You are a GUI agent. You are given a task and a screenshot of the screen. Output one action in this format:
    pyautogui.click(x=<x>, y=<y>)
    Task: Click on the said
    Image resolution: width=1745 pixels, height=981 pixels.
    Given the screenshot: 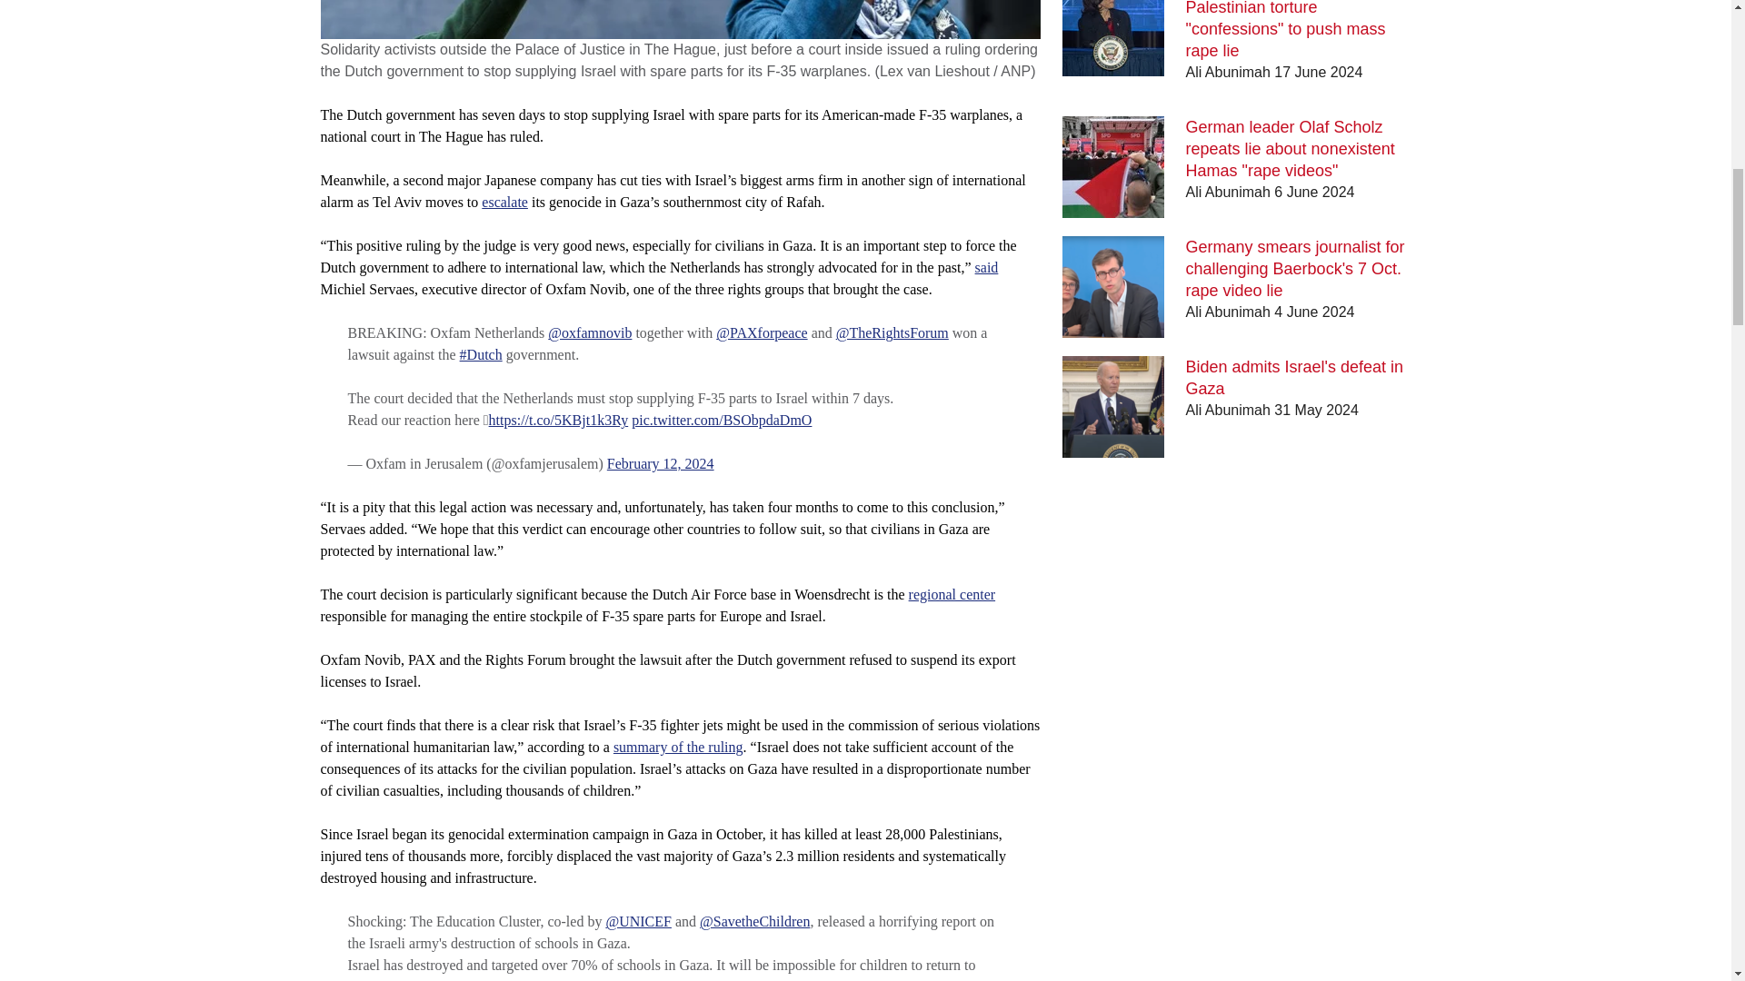 What is the action you would take?
    pyautogui.click(x=987, y=267)
    